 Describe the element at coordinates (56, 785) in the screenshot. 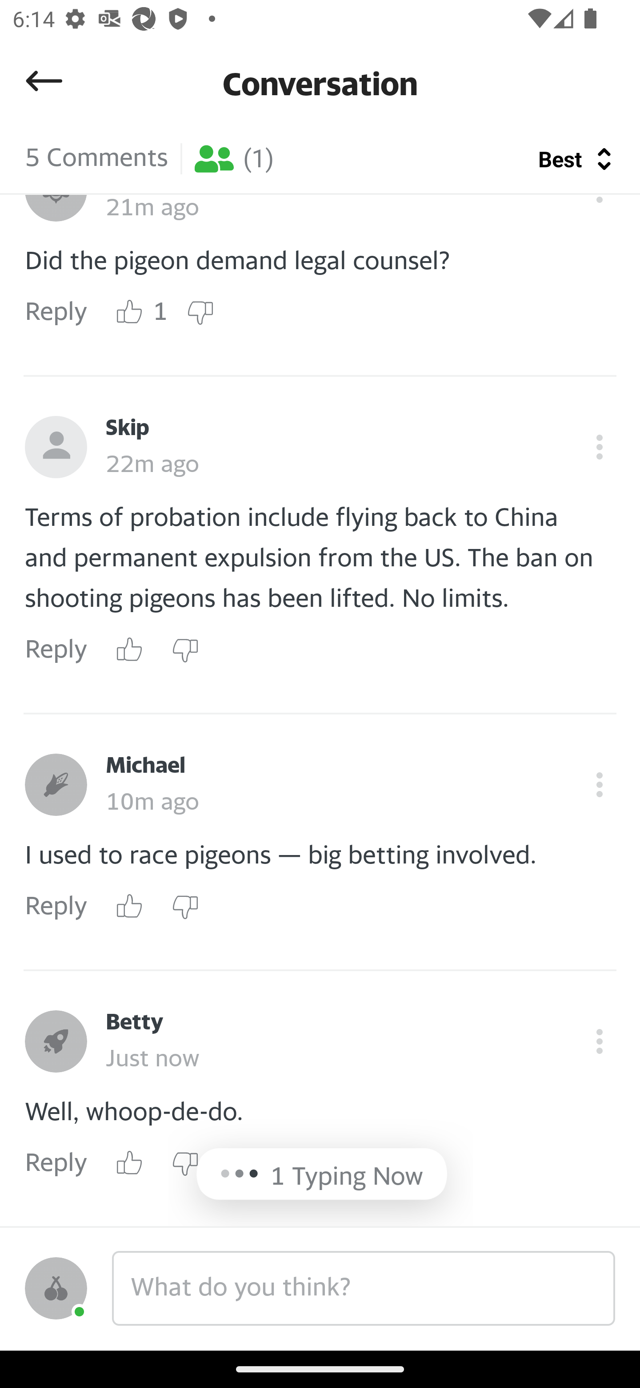

I see `Profile image` at that location.